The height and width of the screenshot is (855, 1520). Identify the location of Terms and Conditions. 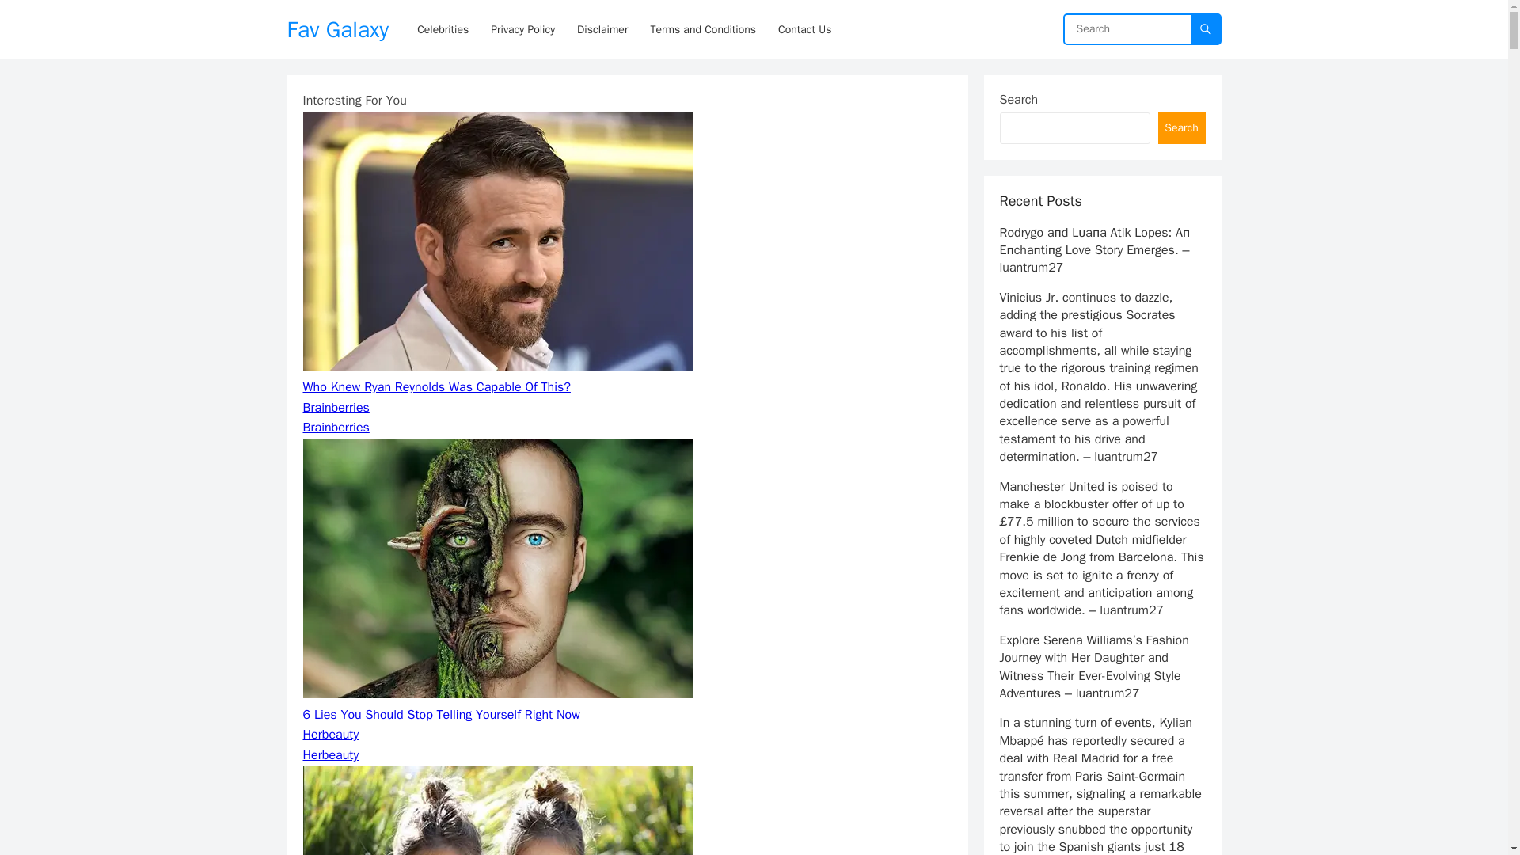
(703, 29).